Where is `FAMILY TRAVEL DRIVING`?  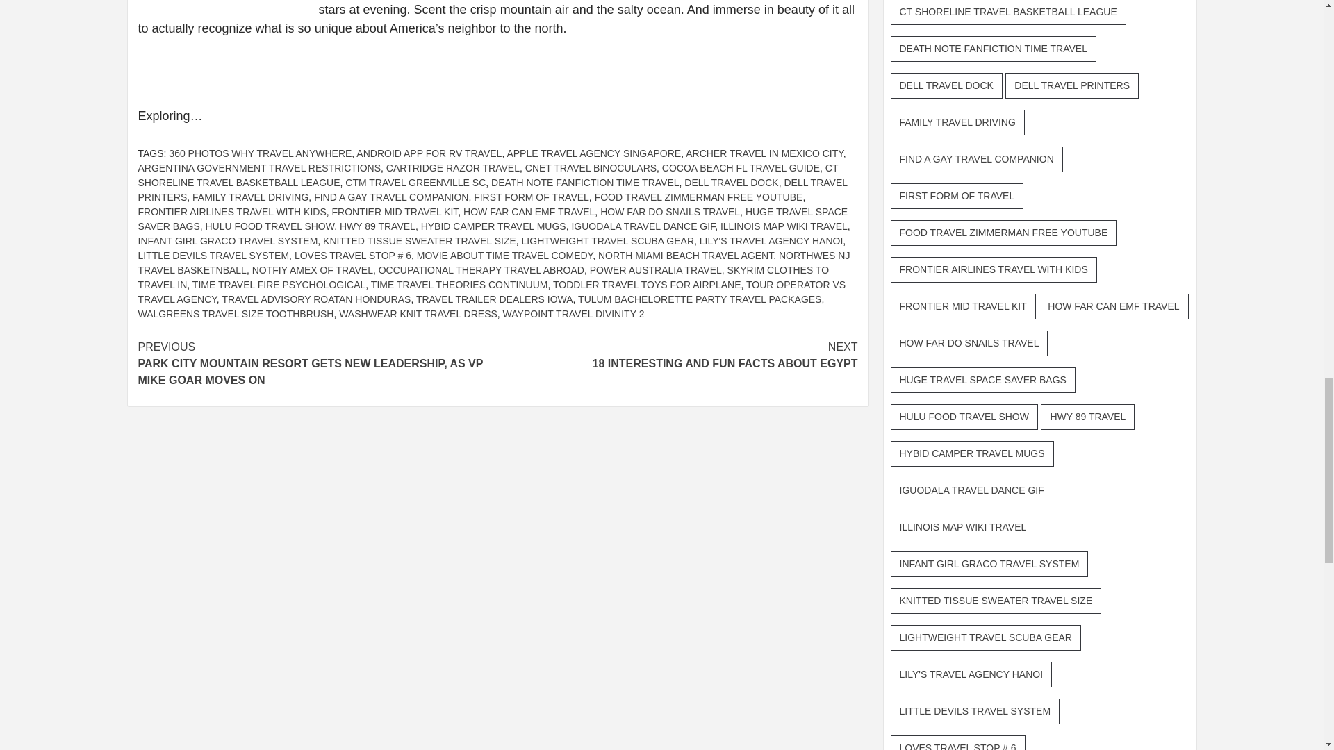 FAMILY TRAVEL DRIVING is located at coordinates (250, 197).